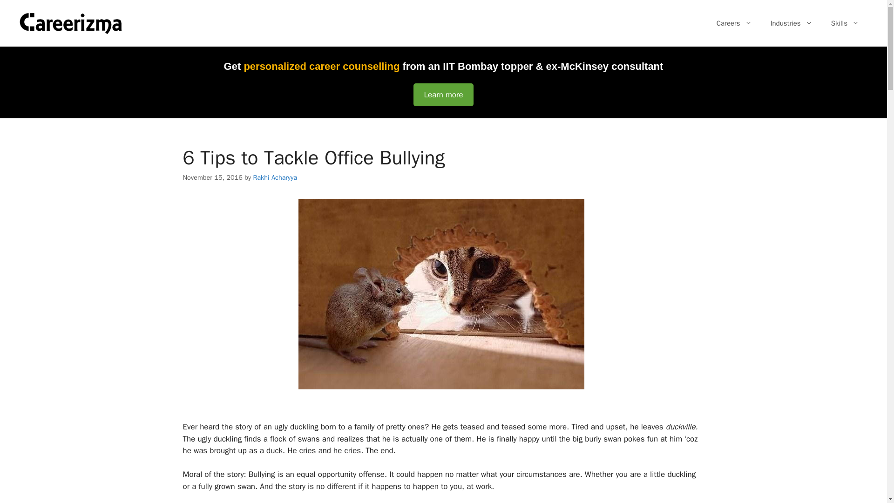 The height and width of the screenshot is (503, 894). Describe the element at coordinates (275, 177) in the screenshot. I see `View all posts by Rakhi Acharyya` at that location.